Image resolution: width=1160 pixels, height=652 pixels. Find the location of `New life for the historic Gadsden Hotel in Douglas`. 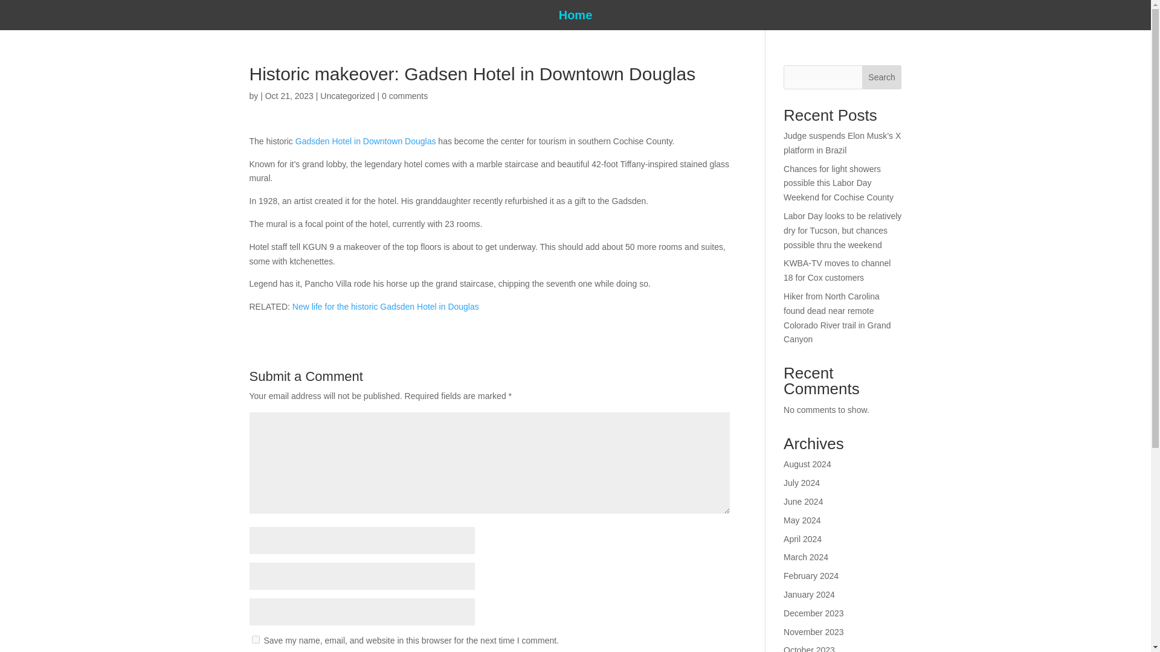

New life for the historic Gadsden Hotel in Douglas is located at coordinates (385, 307).